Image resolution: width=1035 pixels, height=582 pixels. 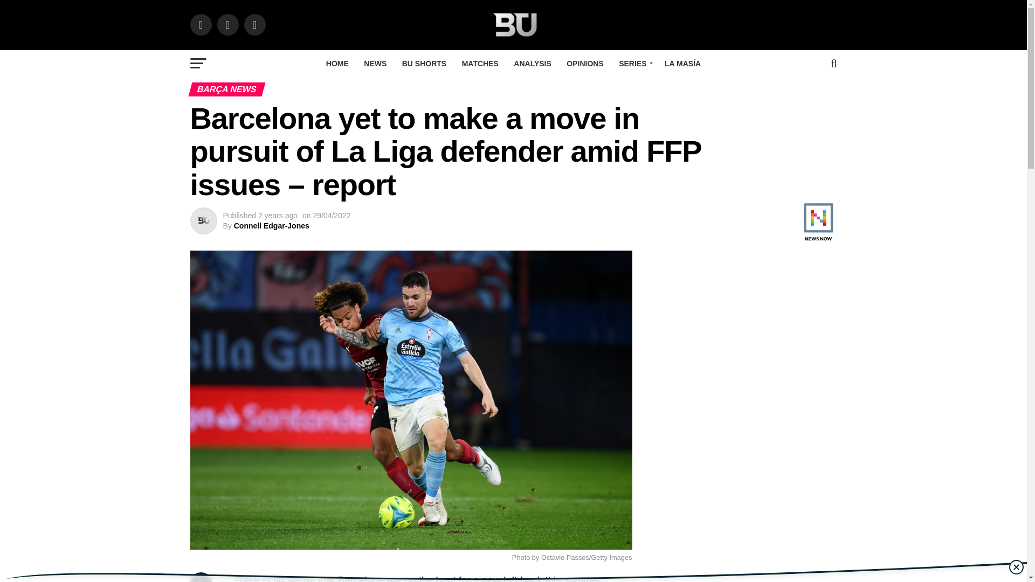 I want to click on NEWS, so click(x=375, y=63).